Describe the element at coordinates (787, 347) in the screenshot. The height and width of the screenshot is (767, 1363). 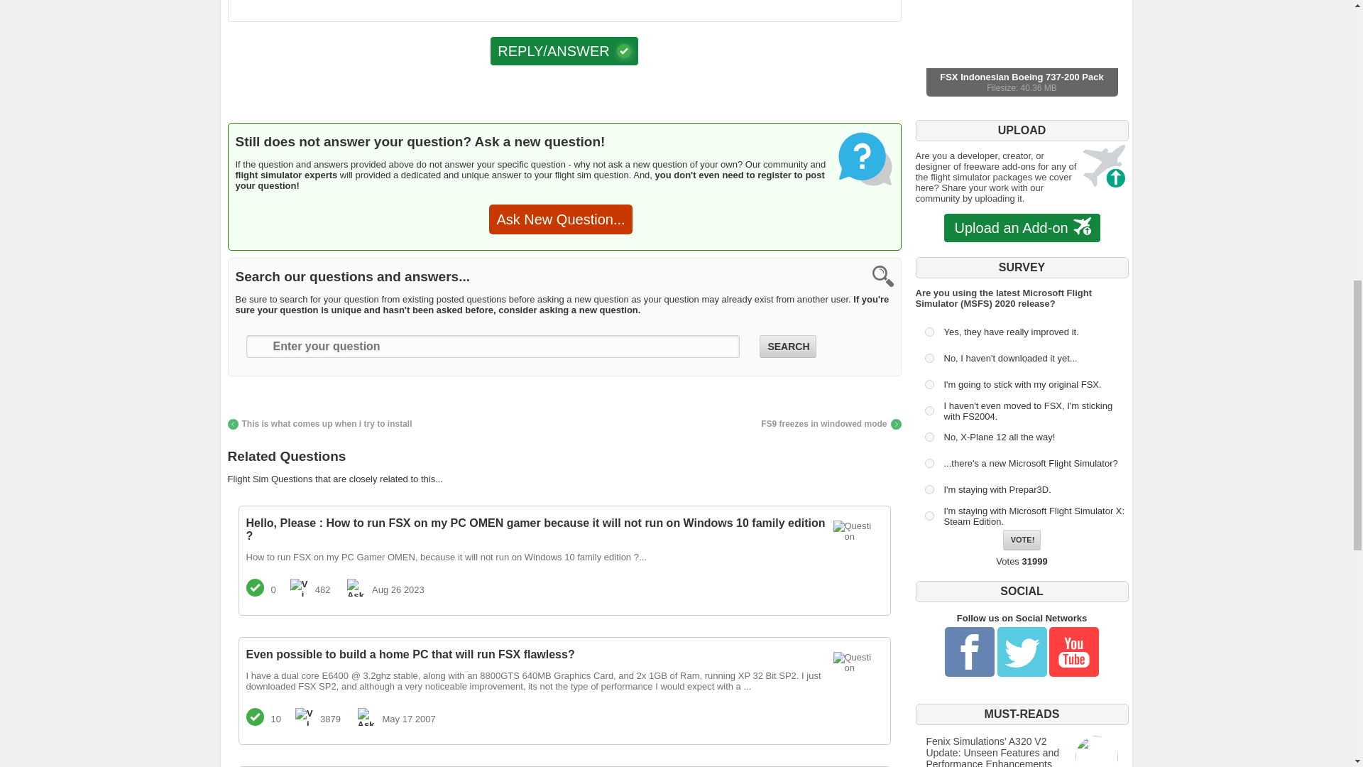
I see `Search` at that location.